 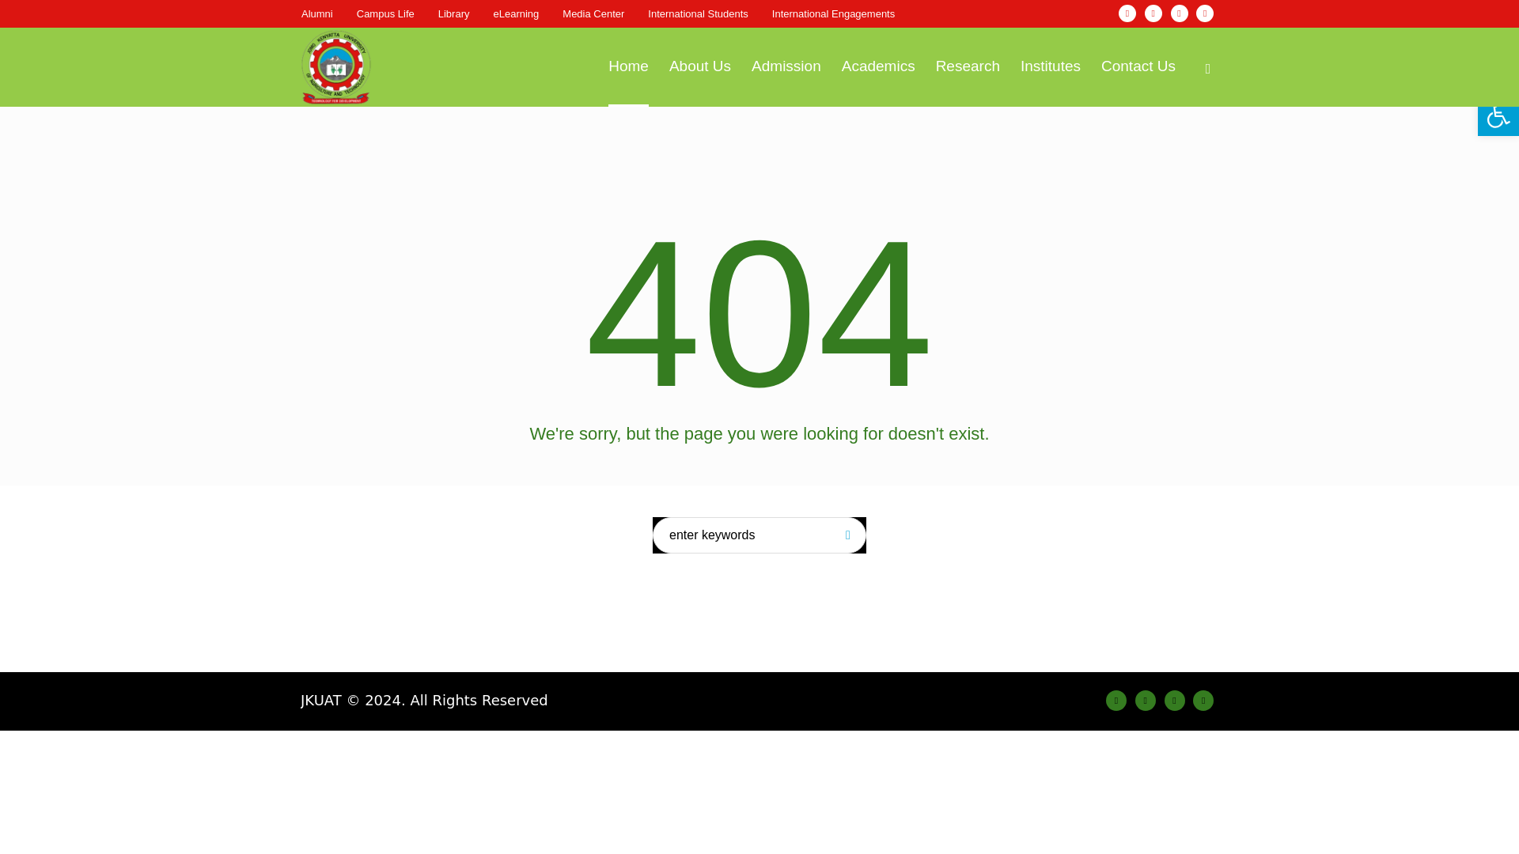 What do you see at coordinates (1205, 13) in the screenshot?
I see `YouTube` at bounding box center [1205, 13].